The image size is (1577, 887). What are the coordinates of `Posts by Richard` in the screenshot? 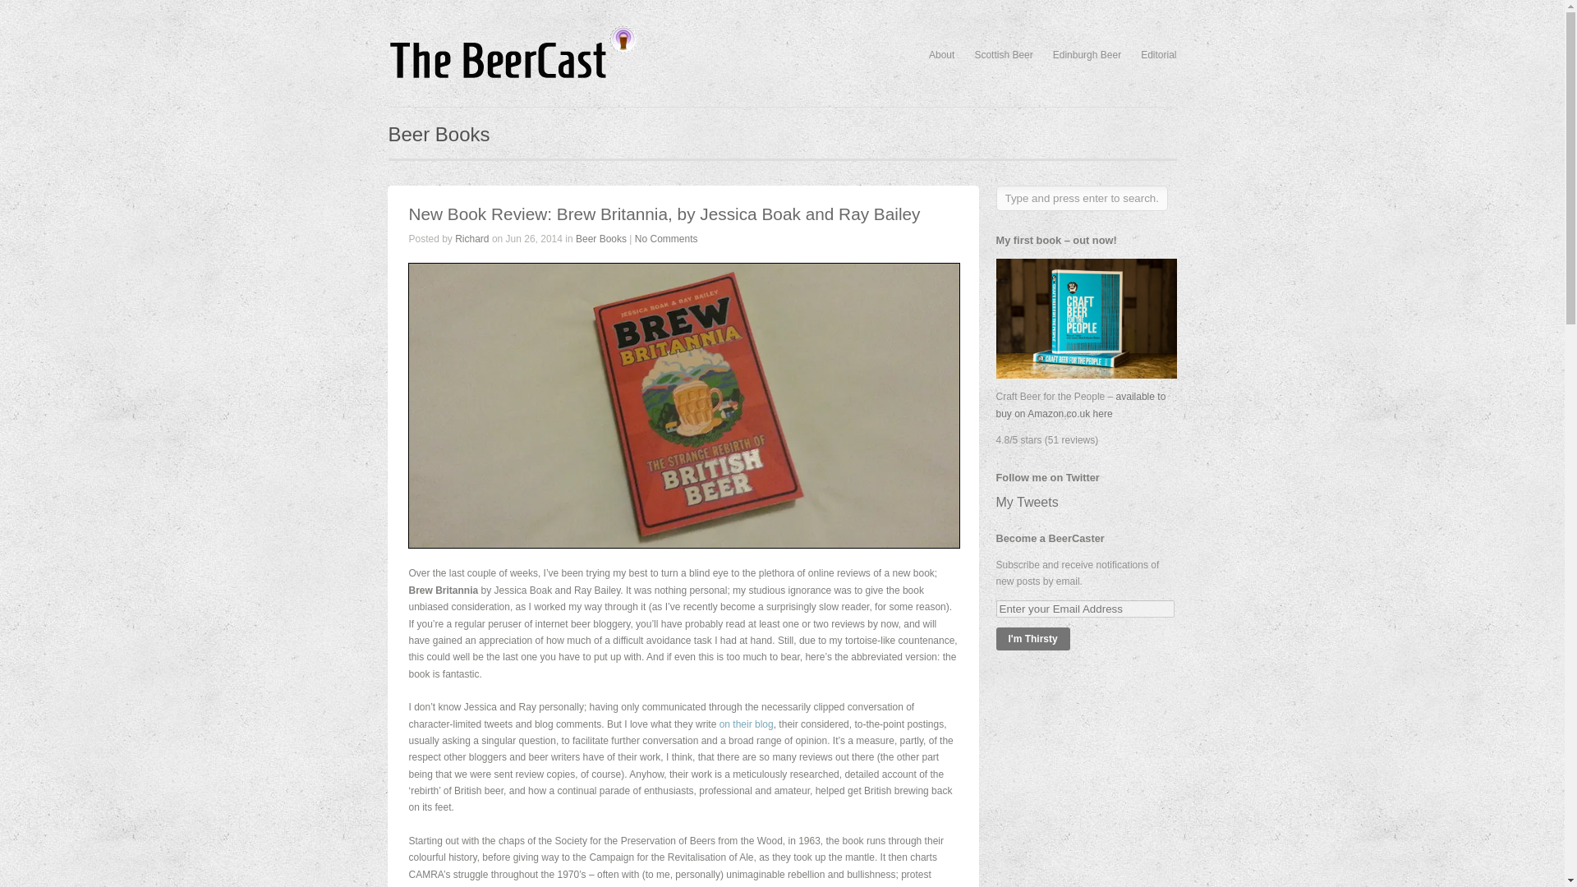 It's located at (471, 239).